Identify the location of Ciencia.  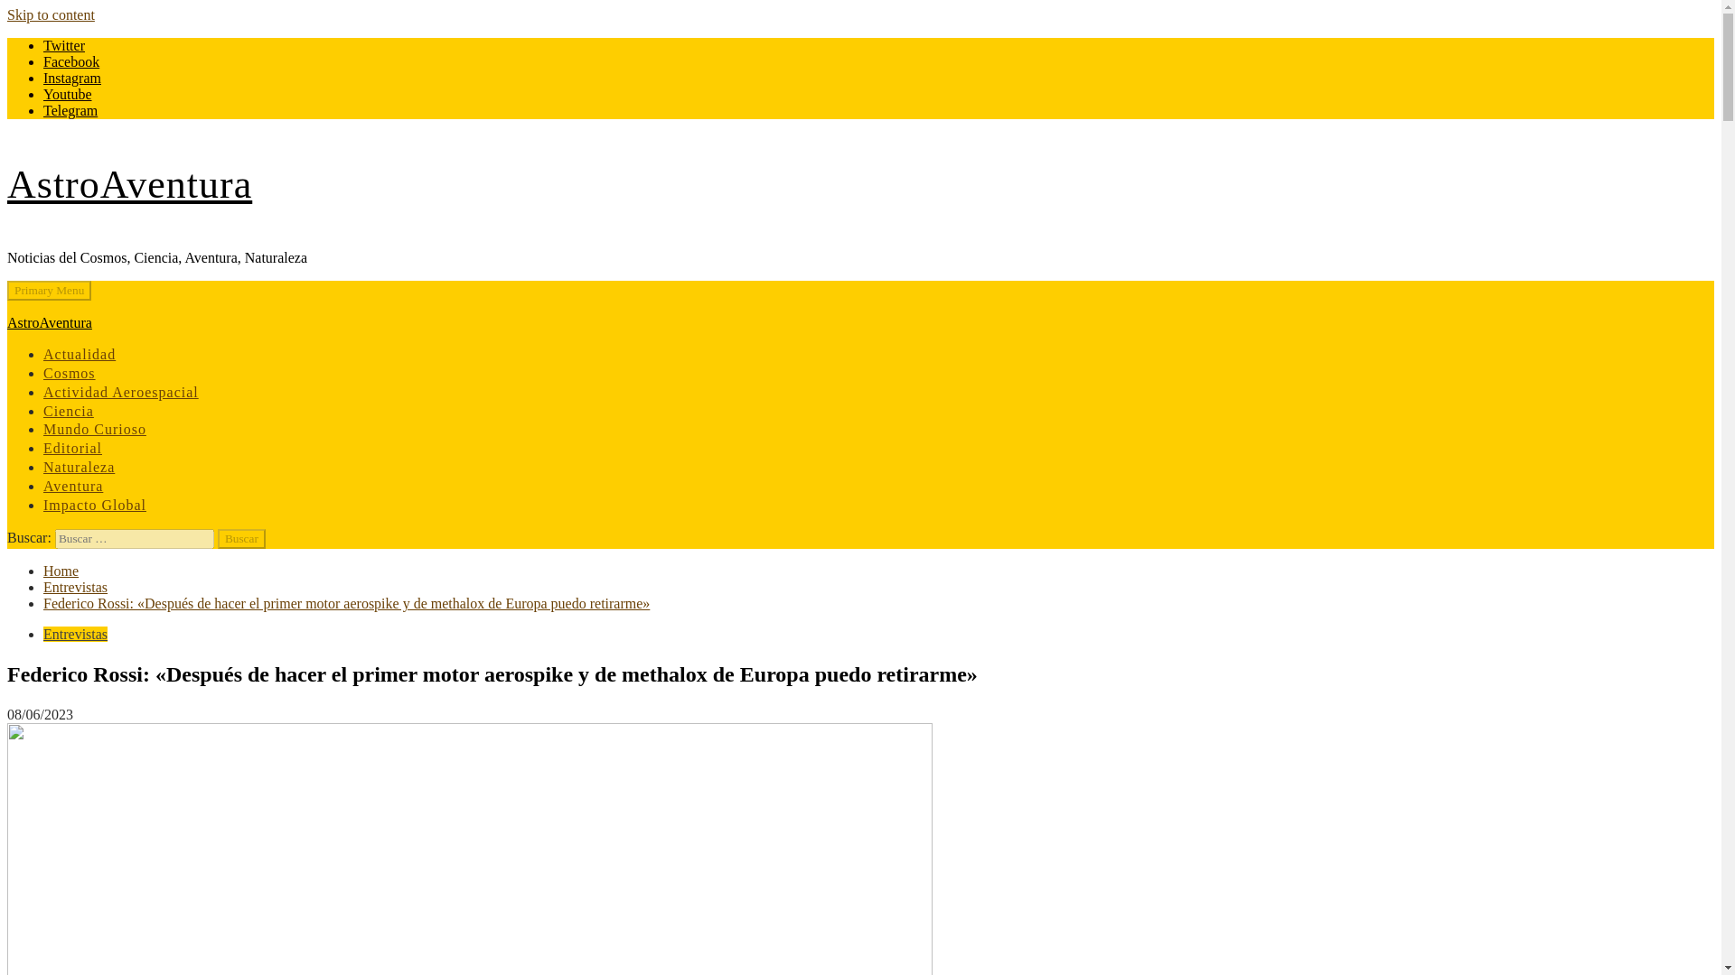
(69, 412).